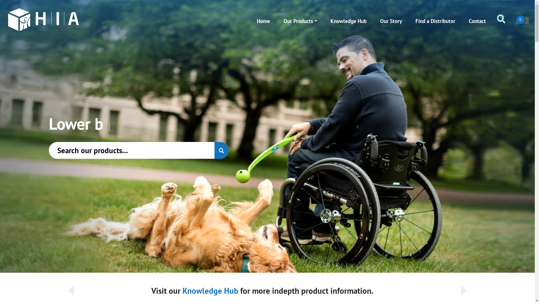  Describe the element at coordinates (216, 291) in the screenshot. I see `Knowledge Hub` at that location.